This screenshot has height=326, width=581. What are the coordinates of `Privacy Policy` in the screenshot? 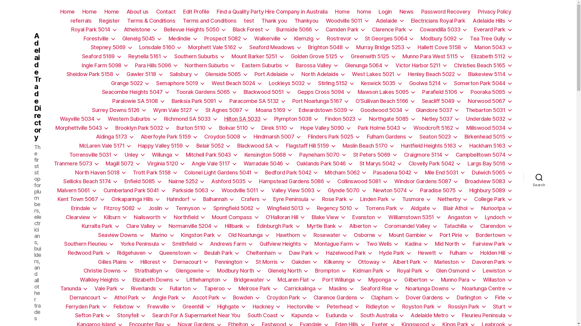 It's located at (494, 12).